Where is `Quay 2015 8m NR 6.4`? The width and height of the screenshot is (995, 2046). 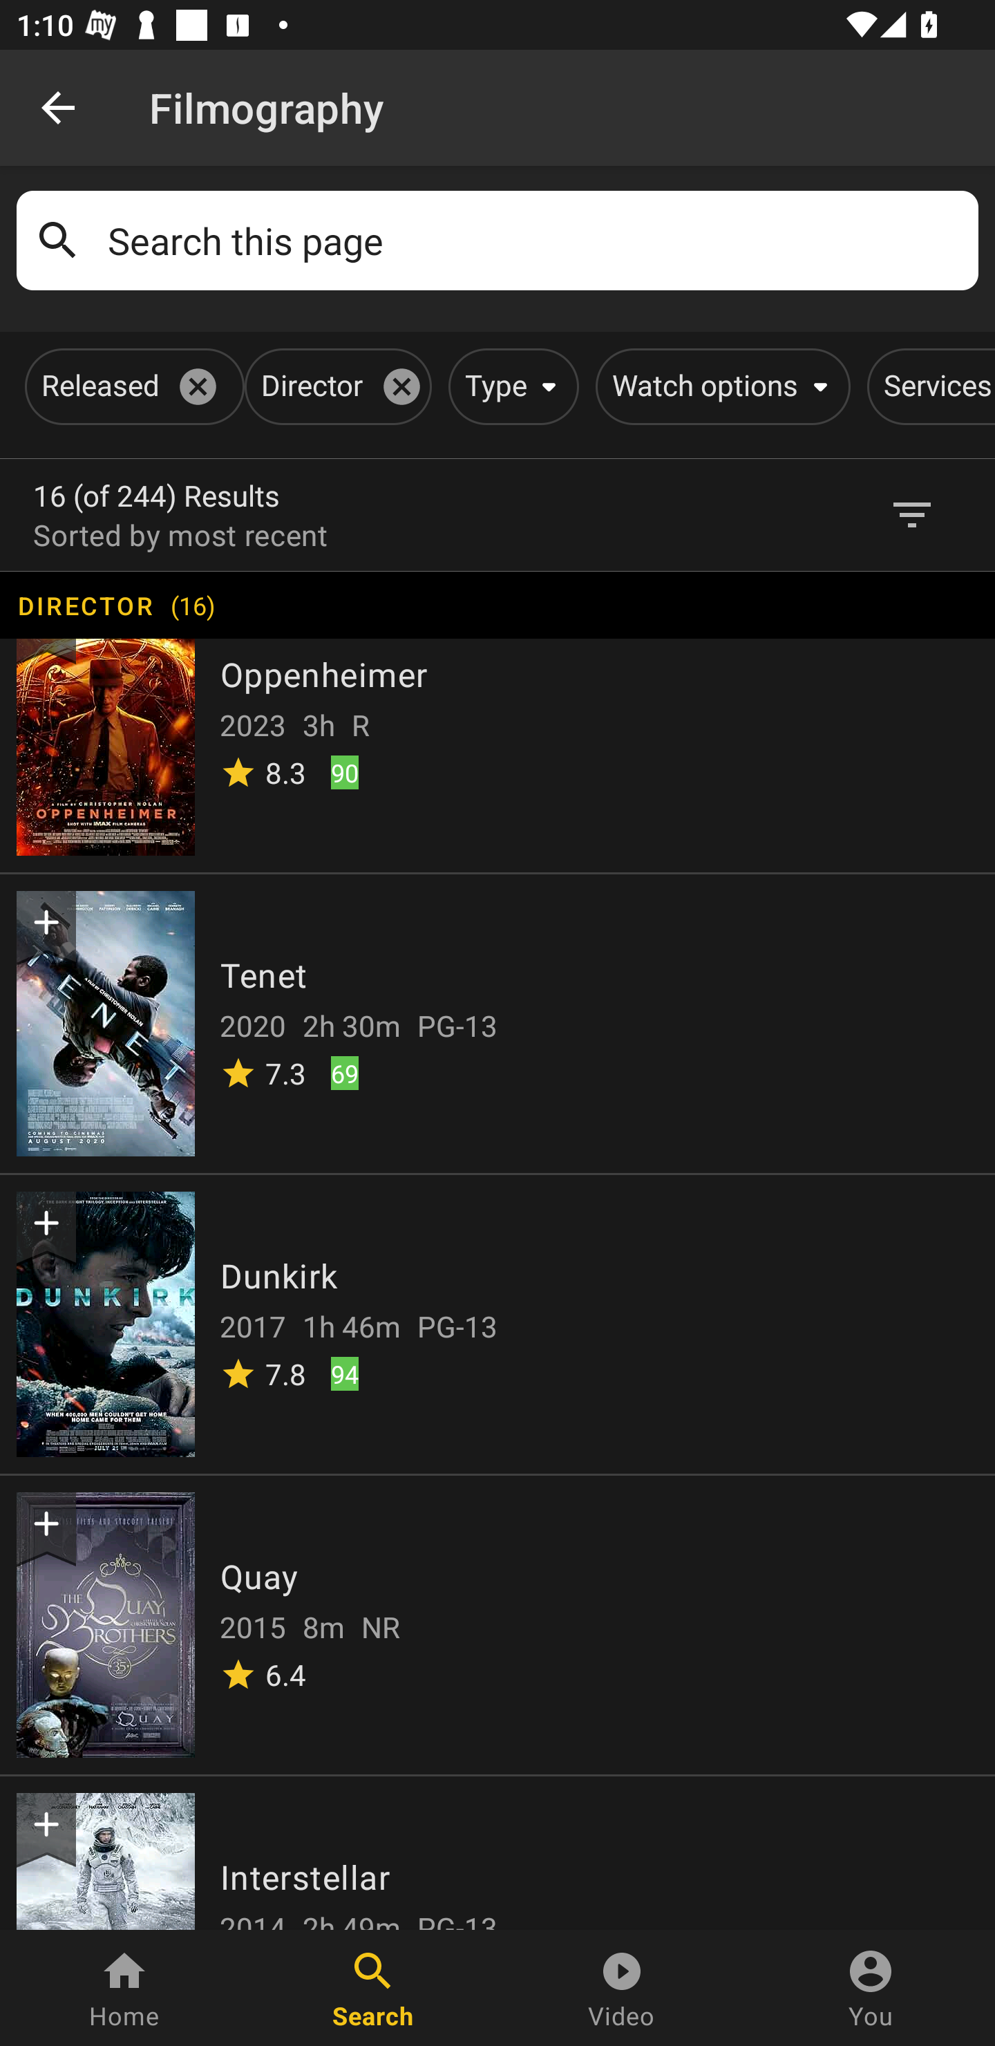
Quay 2015 8m NR 6.4 is located at coordinates (497, 1623).